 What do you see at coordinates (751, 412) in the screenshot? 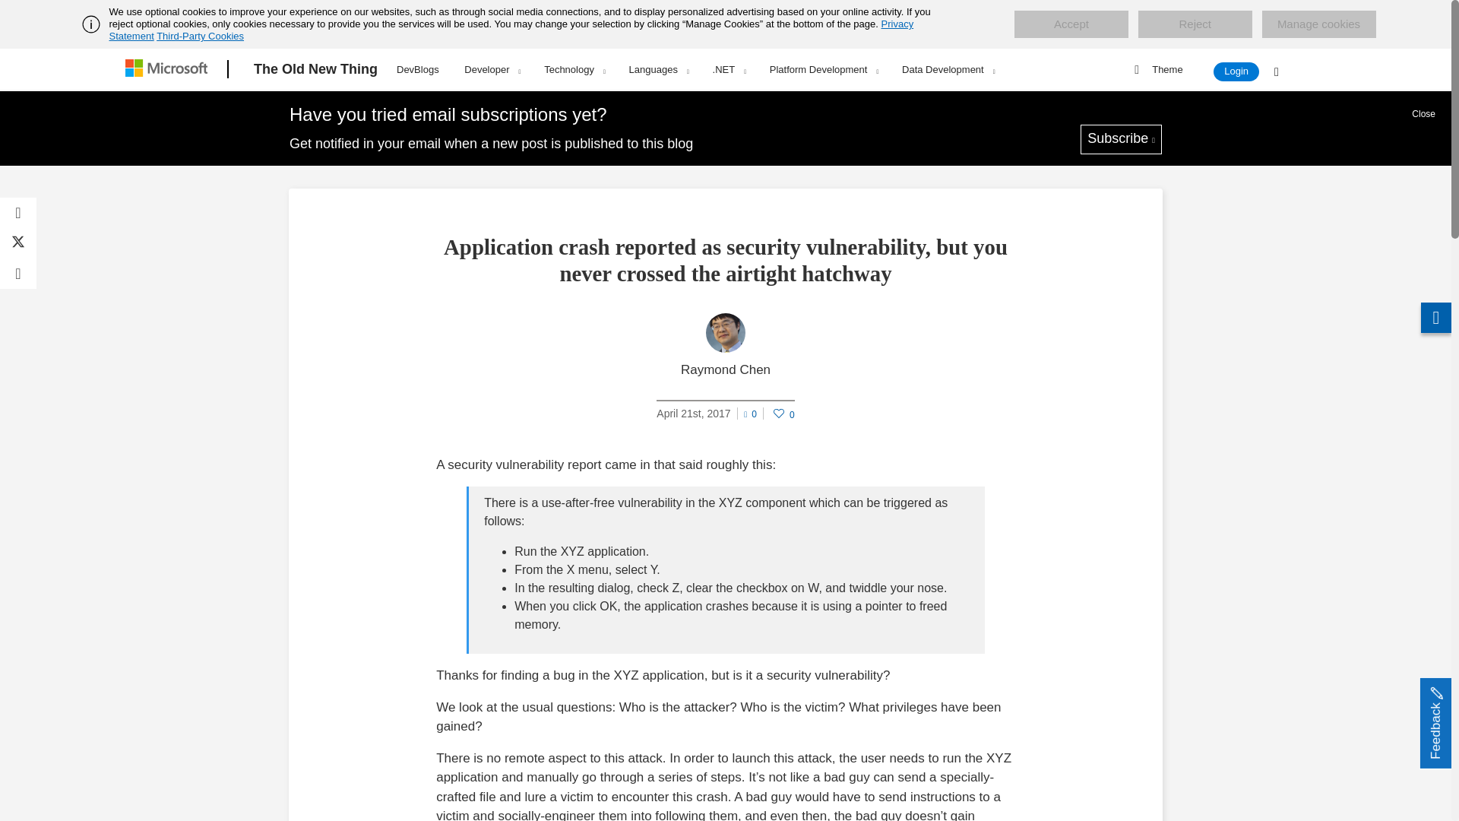
I see `Jump to comments` at bounding box center [751, 412].